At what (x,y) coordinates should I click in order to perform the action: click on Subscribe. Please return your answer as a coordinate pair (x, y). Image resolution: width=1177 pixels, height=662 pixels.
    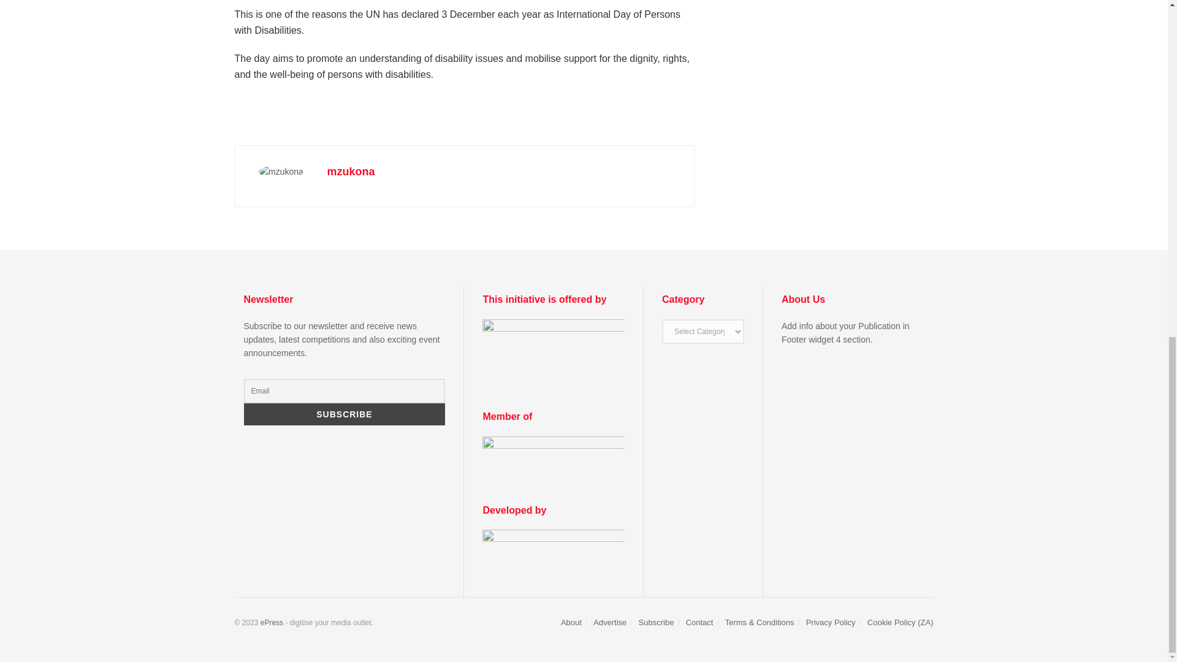
    Looking at the image, I should click on (345, 414).